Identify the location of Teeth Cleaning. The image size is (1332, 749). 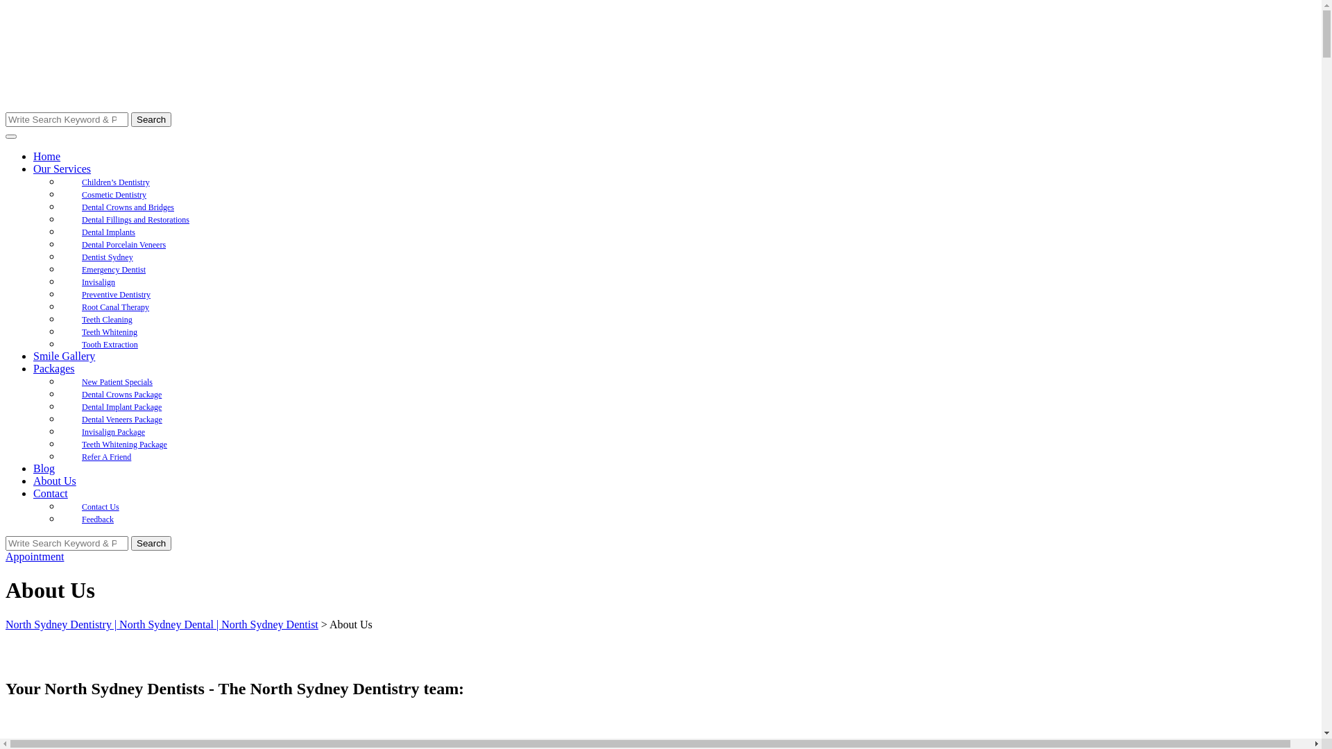
(107, 320).